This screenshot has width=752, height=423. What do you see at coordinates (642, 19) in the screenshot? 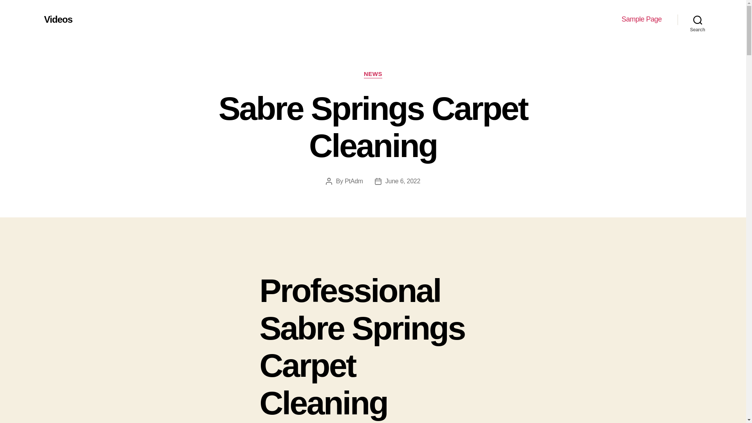
I see `Sample Page` at bounding box center [642, 19].